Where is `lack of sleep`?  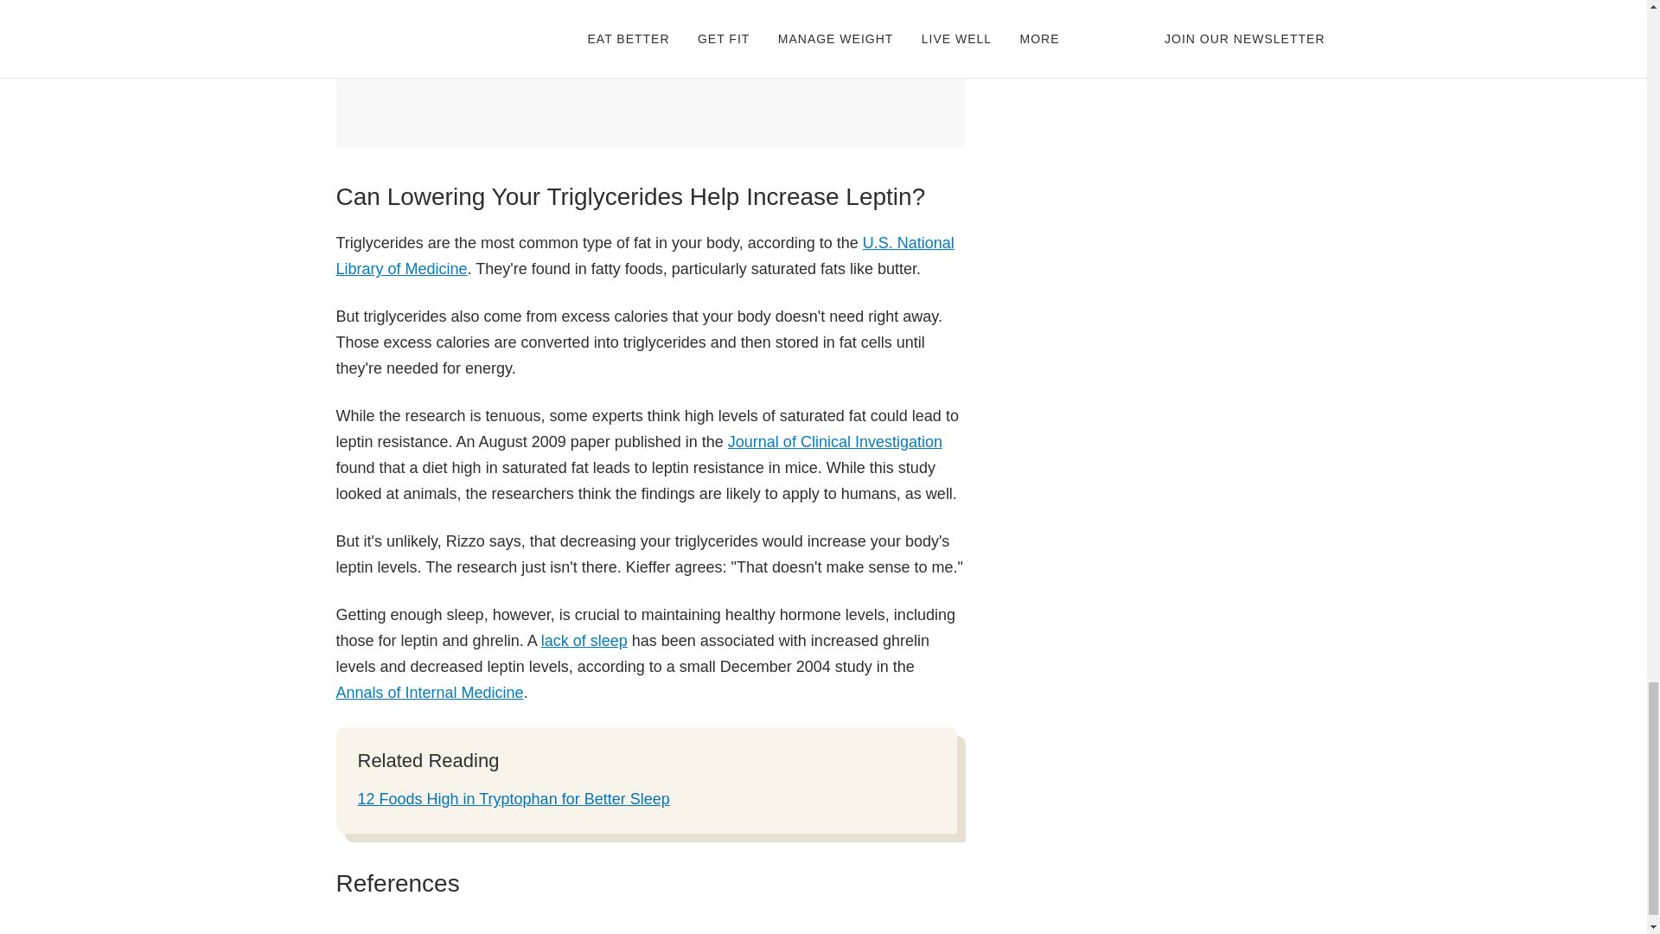
lack of sleep is located at coordinates (584, 640).